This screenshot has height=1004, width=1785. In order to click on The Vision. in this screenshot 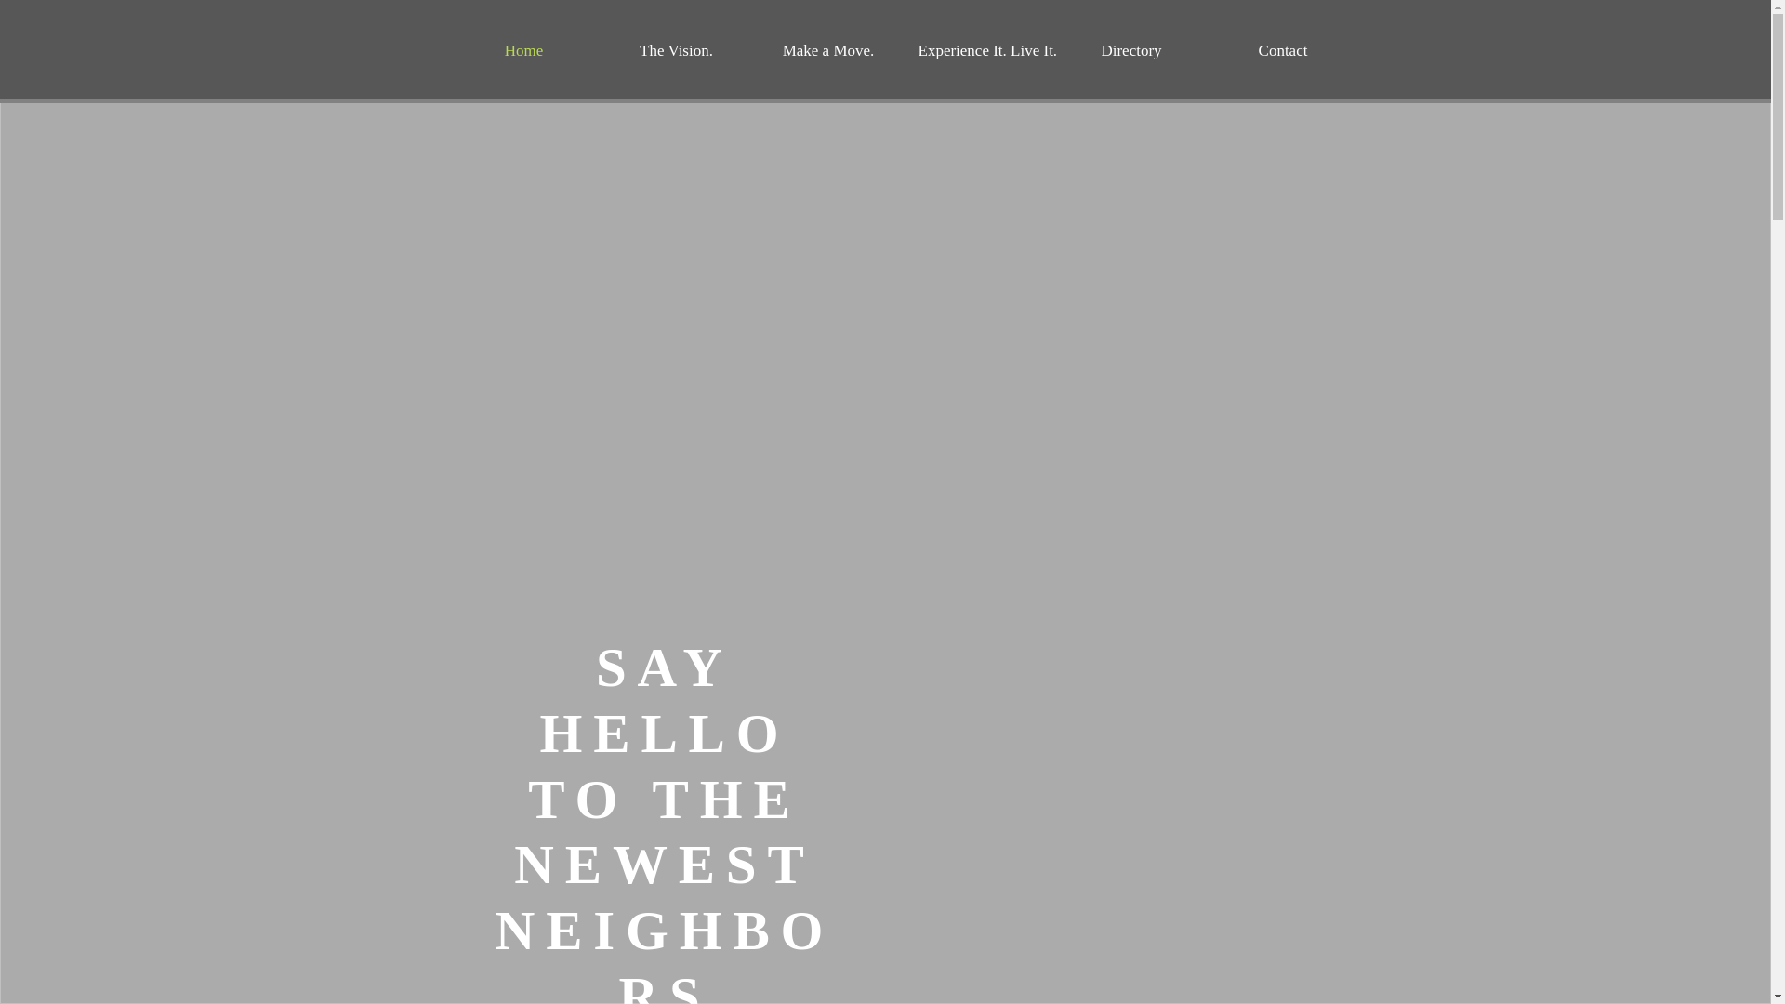, I will do `click(677, 50)`.